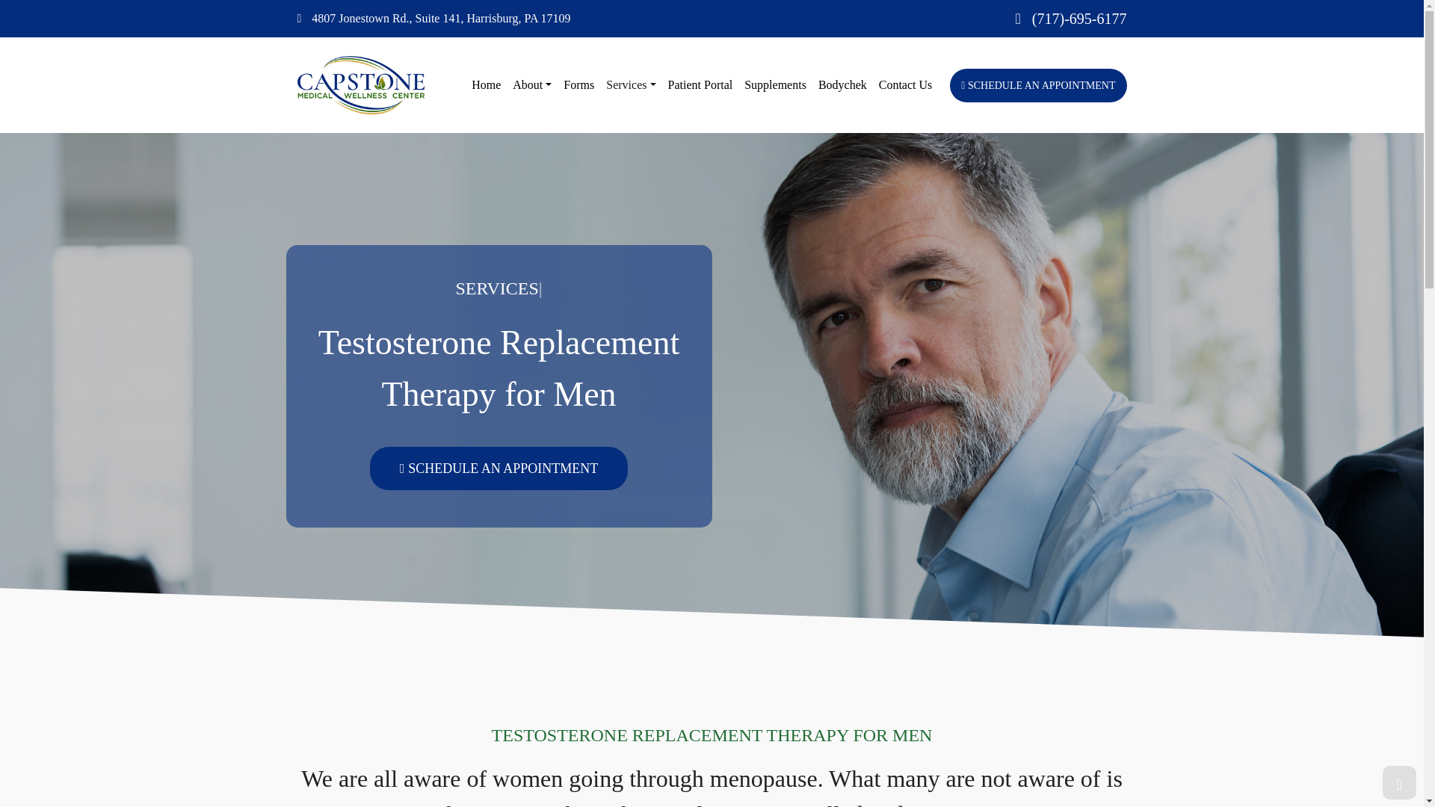 The image size is (1435, 807). Describe the element at coordinates (1038, 85) in the screenshot. I see `SCHEDULE AN APPOINTMENT` at that location.